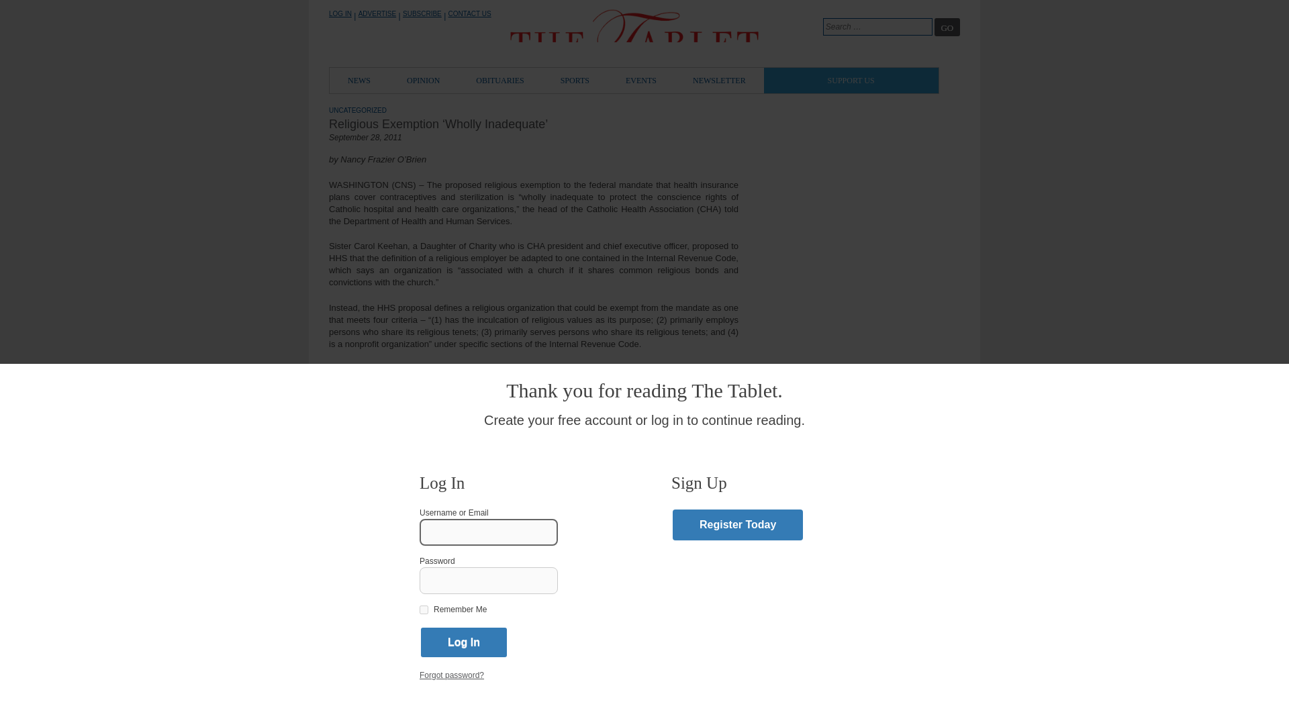  I want to click on forever, so click(424, 610).